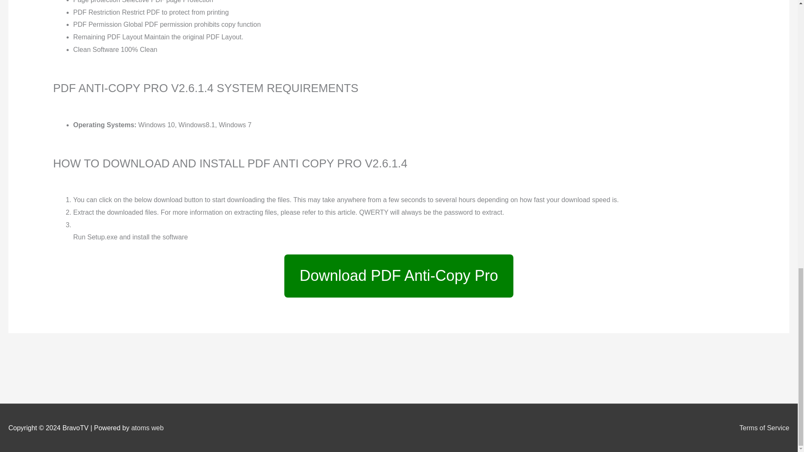 This screenshot has height=452, width=804. What do you see at coordinates (399, 278) in the screenshot?
I see `Download PDF Anti-Copy Pro` at bounding box center [399, 278].